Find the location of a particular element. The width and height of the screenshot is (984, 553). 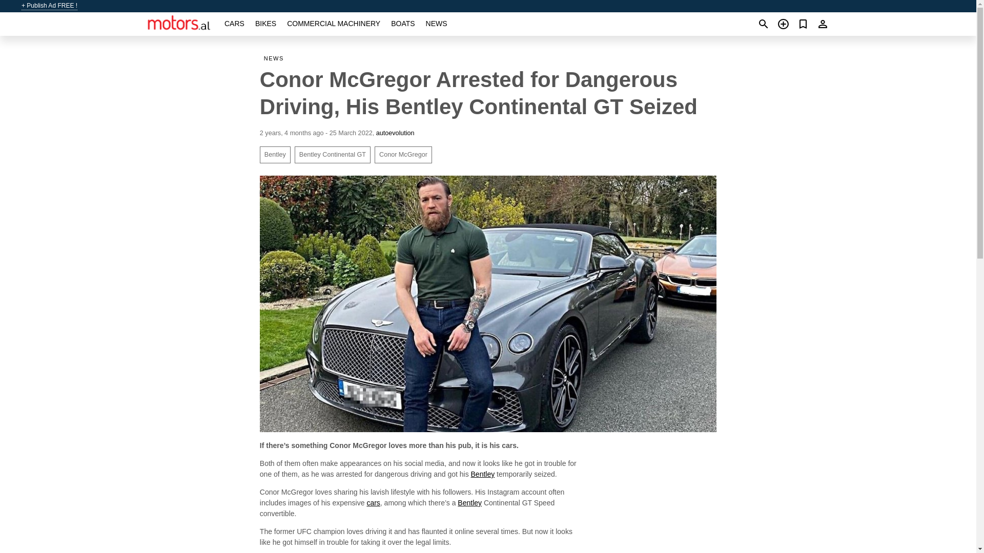

autoevolution is located at coordinates (395, 133).